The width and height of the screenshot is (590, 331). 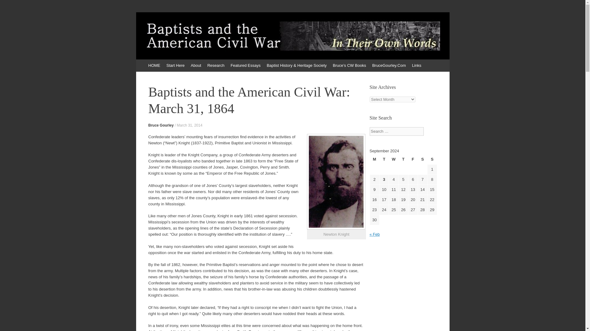 I want to click on Links, so click(x=416, y=66).